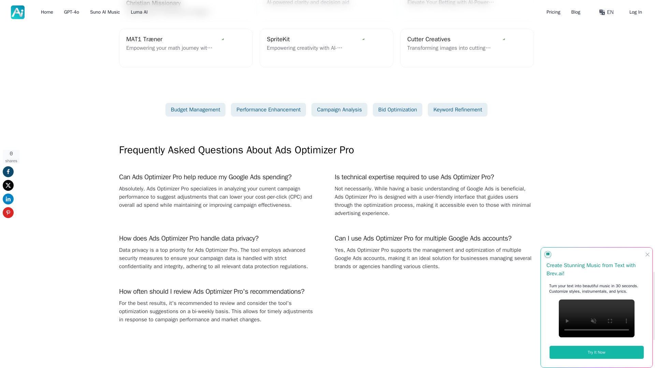 The height and width of the screenshot is (368, 655). I want to click on My Ancestor was a British Christian Missionary, so click(186, 11).